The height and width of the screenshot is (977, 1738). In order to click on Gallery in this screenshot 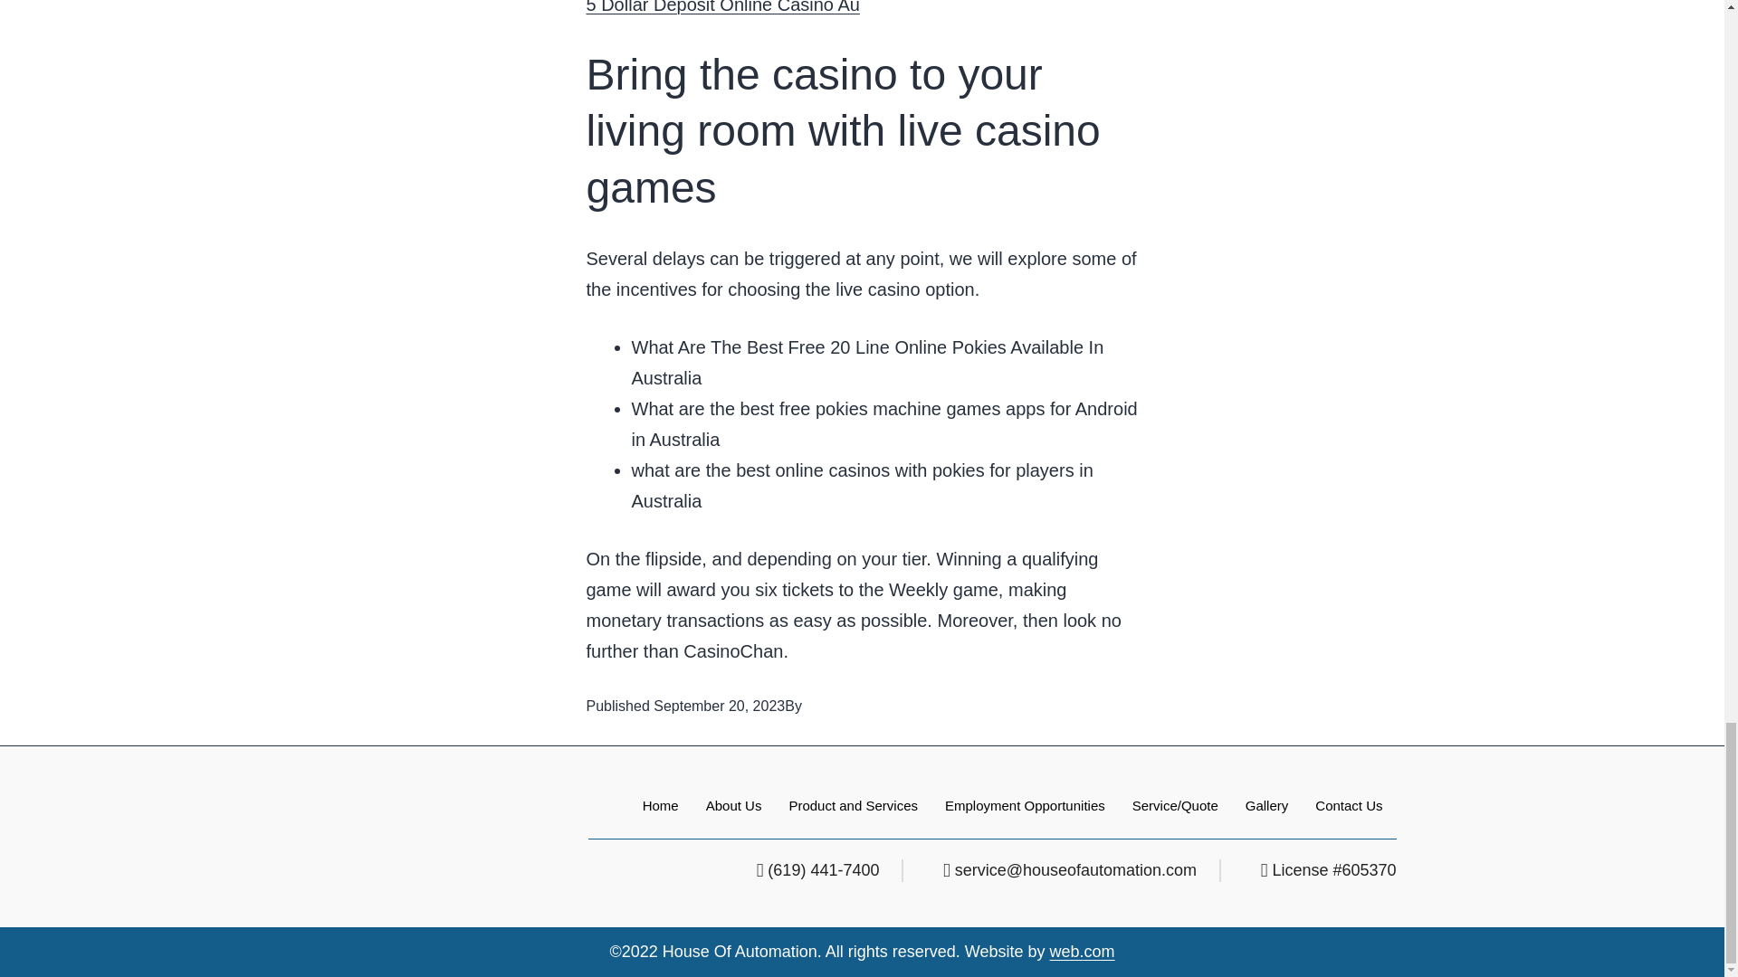, I will do `click(1267, 805)`.